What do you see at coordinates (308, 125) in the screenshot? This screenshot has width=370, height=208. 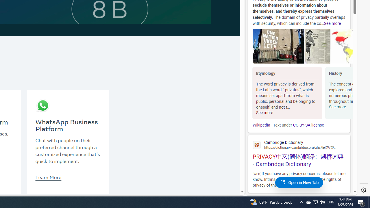 I see `CC-BY-SA license` at bounding box center [308, 125].